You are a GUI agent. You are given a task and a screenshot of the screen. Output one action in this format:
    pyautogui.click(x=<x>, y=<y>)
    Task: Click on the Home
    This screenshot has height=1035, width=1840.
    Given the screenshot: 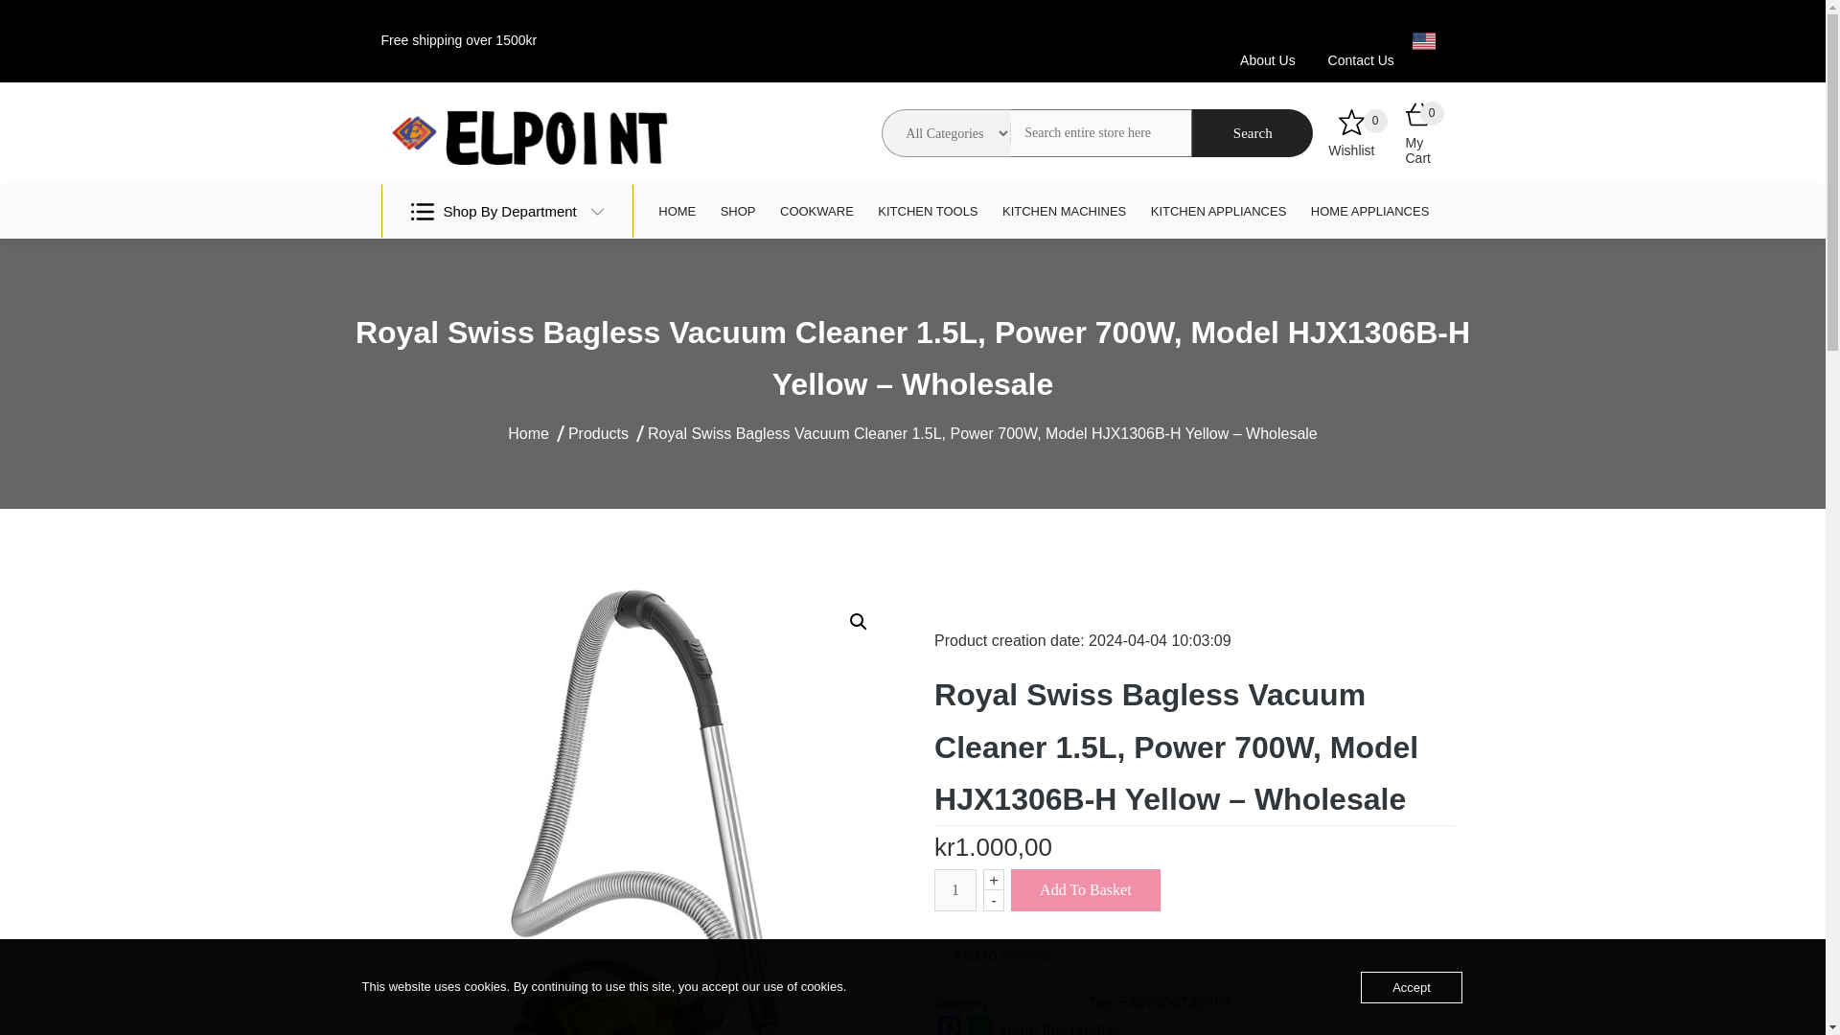 What is the action you would take?
    pyautogui.click(x=527, y=433)
    